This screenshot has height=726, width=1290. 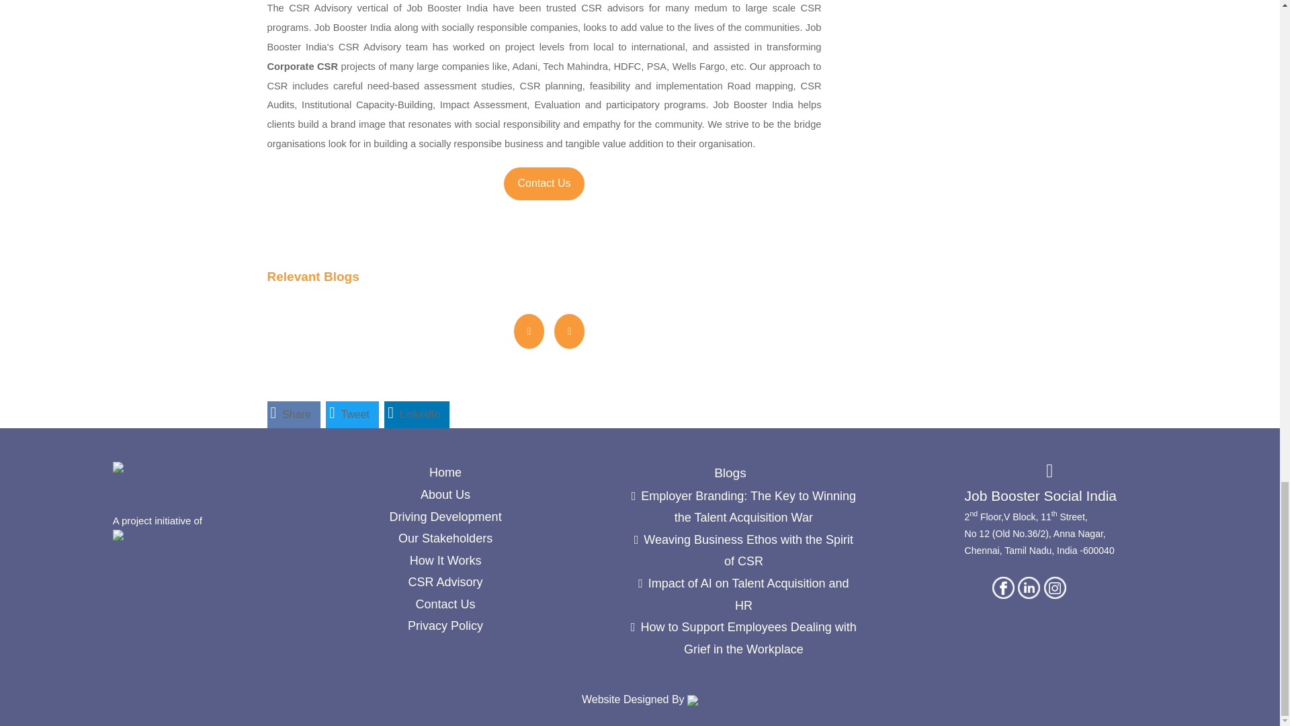 I want to click on Contact Us, so click(x=544, y=183).